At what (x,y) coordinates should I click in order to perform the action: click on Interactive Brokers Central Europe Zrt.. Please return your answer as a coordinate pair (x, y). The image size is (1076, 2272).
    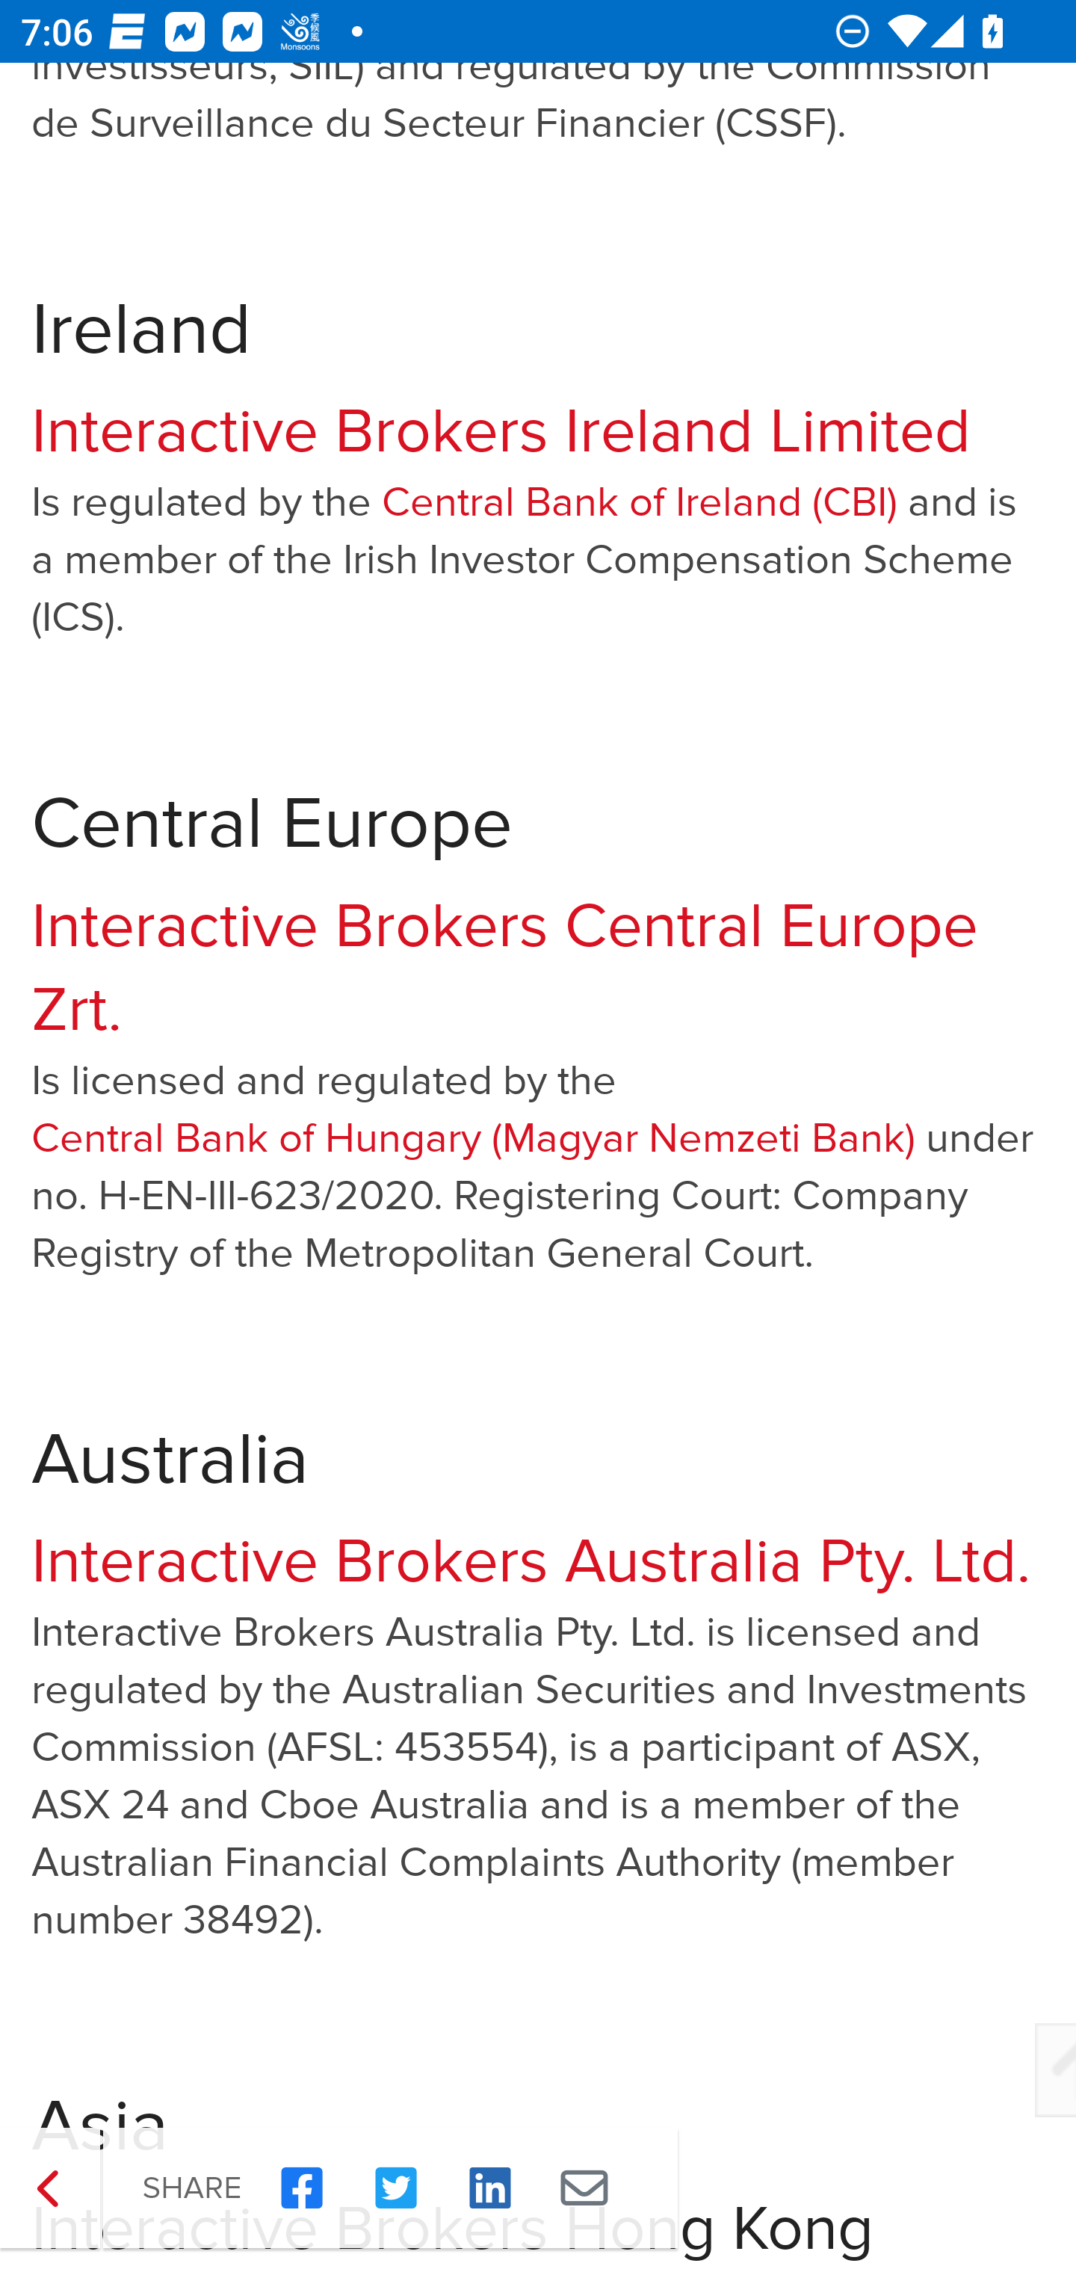
    Looking at the image, I should click on (505, 970).